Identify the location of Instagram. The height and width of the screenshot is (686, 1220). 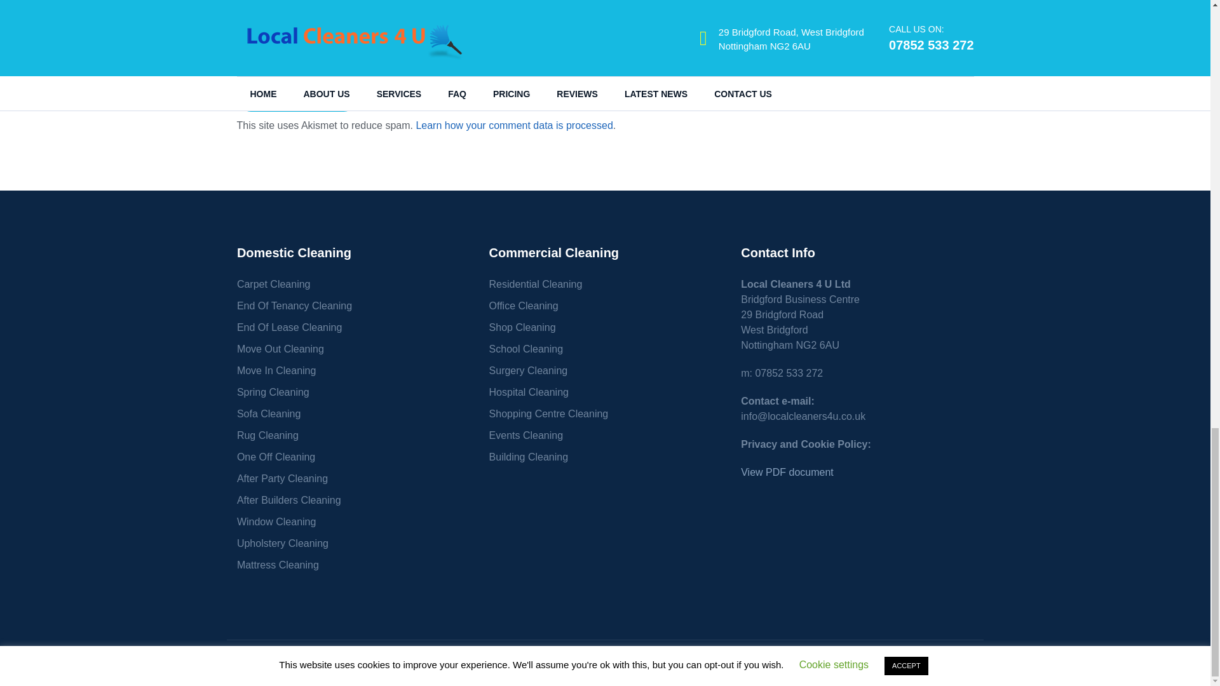
(920, 663).